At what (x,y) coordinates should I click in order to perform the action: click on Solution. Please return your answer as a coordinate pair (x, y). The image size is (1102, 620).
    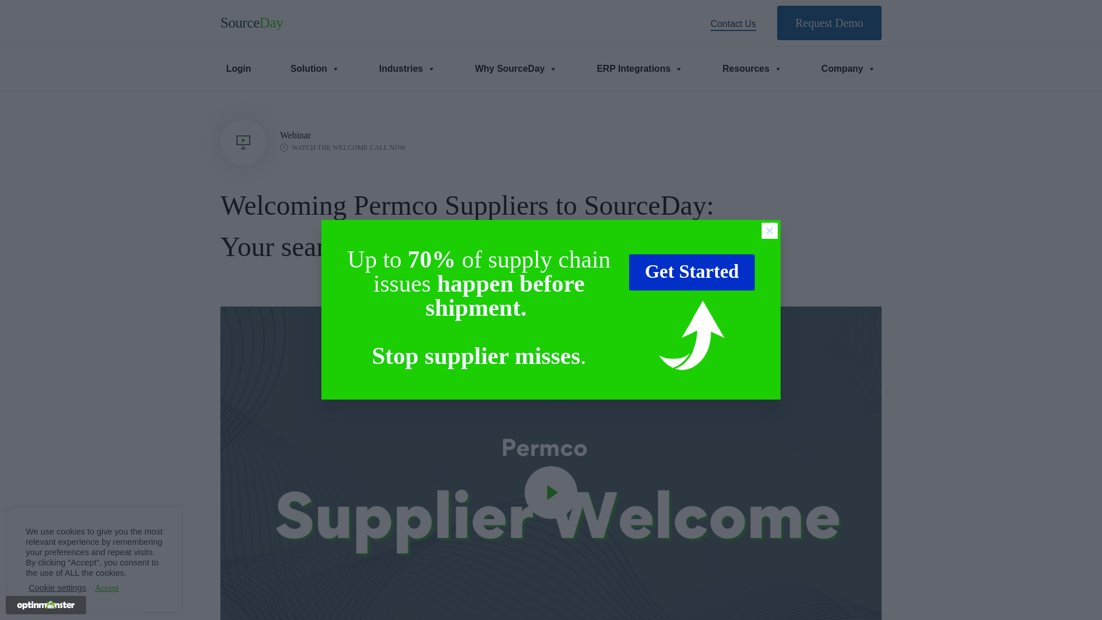
    Looking at the image, I should click on (315, 69).